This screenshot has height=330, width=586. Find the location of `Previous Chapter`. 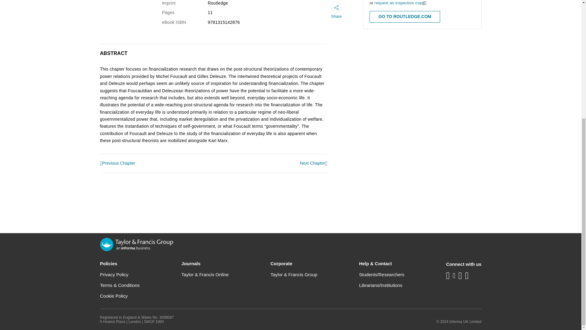

Previous Chapter is located at coordinates (118, 164).